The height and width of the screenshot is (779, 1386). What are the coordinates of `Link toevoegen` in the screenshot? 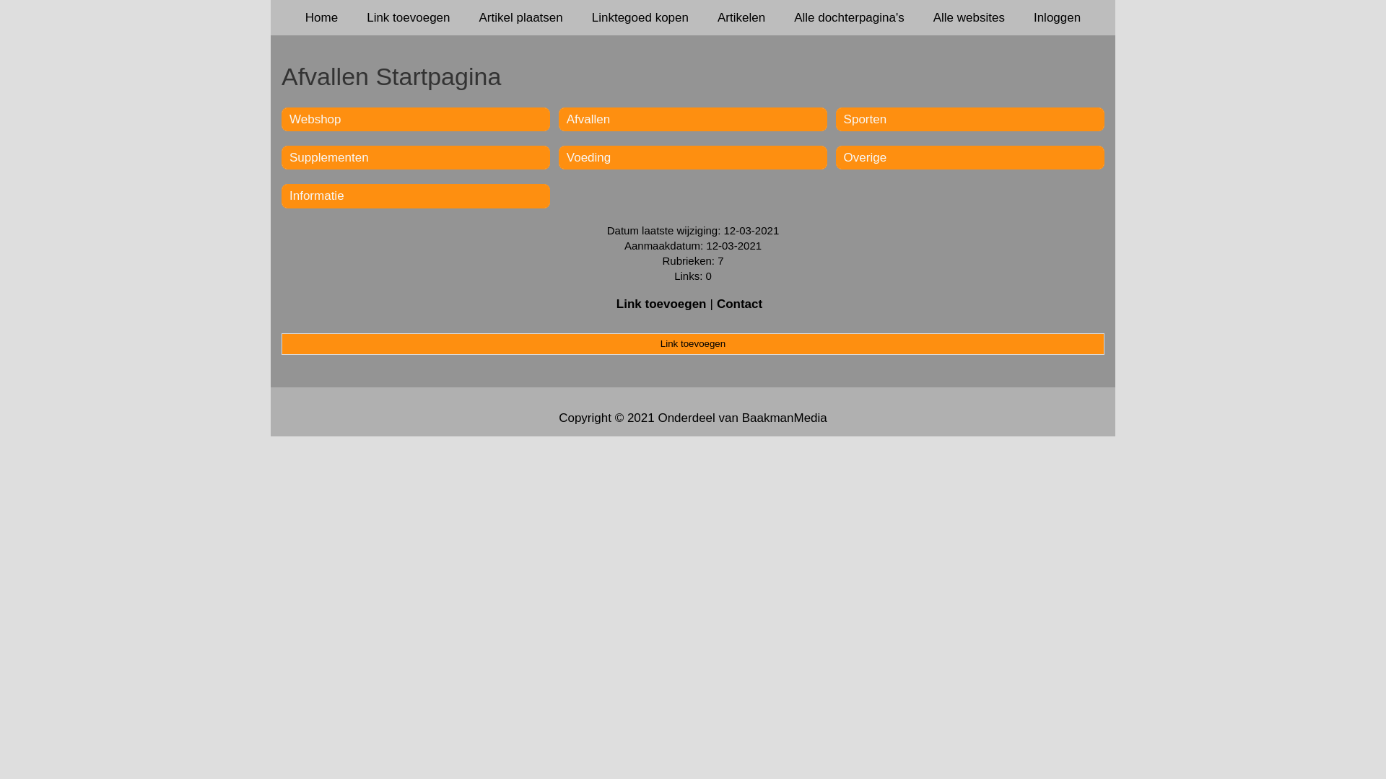 It's located at (661, 304).